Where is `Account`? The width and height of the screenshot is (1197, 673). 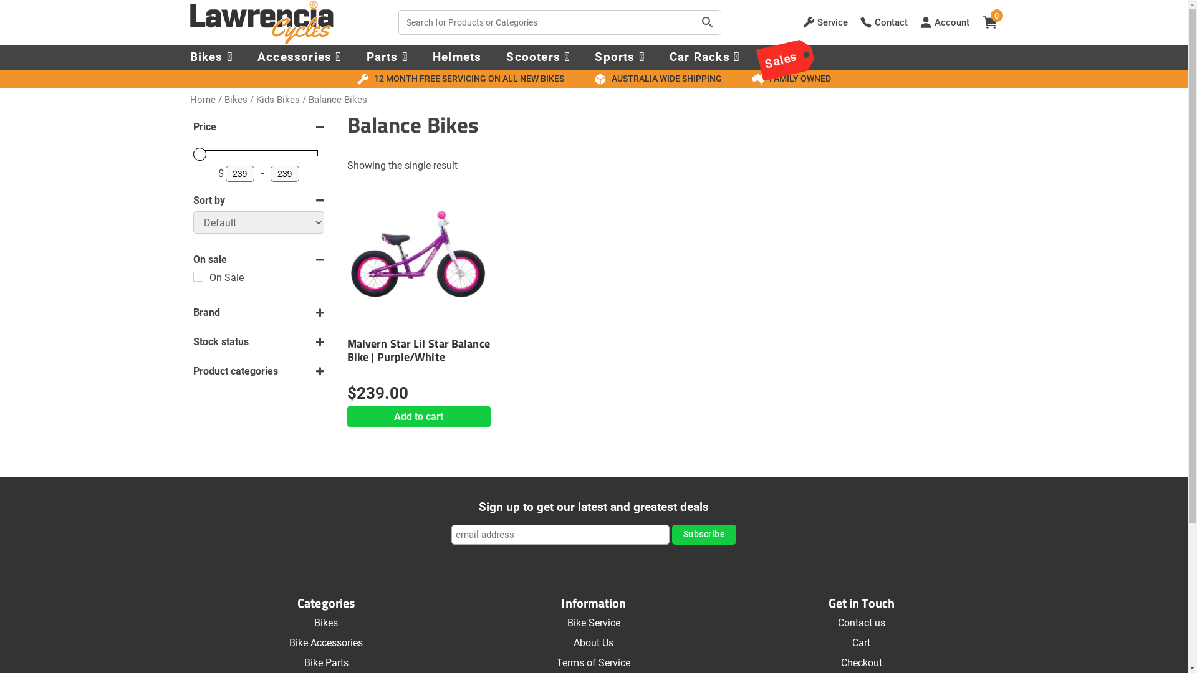
Account is located at coordinates (945, 22).